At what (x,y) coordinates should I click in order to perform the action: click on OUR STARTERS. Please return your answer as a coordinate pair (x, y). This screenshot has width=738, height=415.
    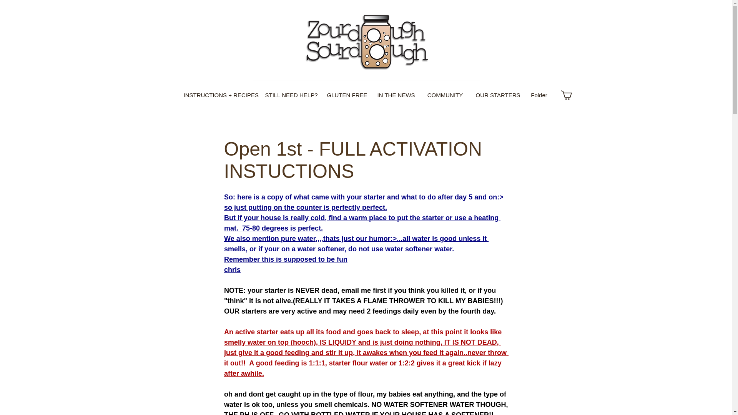
    Looking at the image, I should click on (496, 95).